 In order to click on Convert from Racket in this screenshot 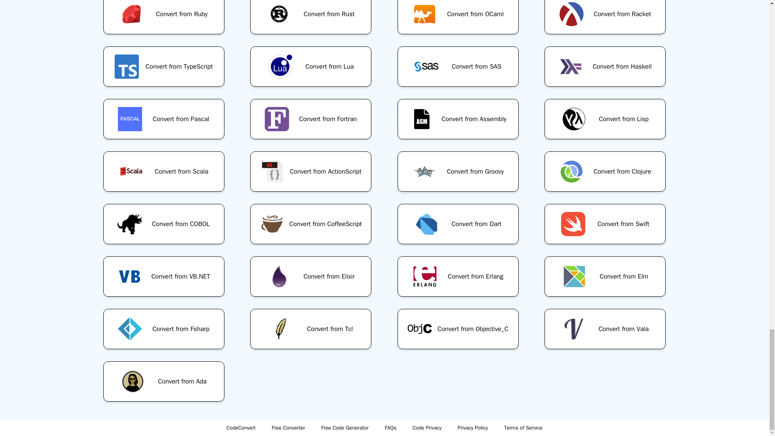, I will do `click(605, 20)`.